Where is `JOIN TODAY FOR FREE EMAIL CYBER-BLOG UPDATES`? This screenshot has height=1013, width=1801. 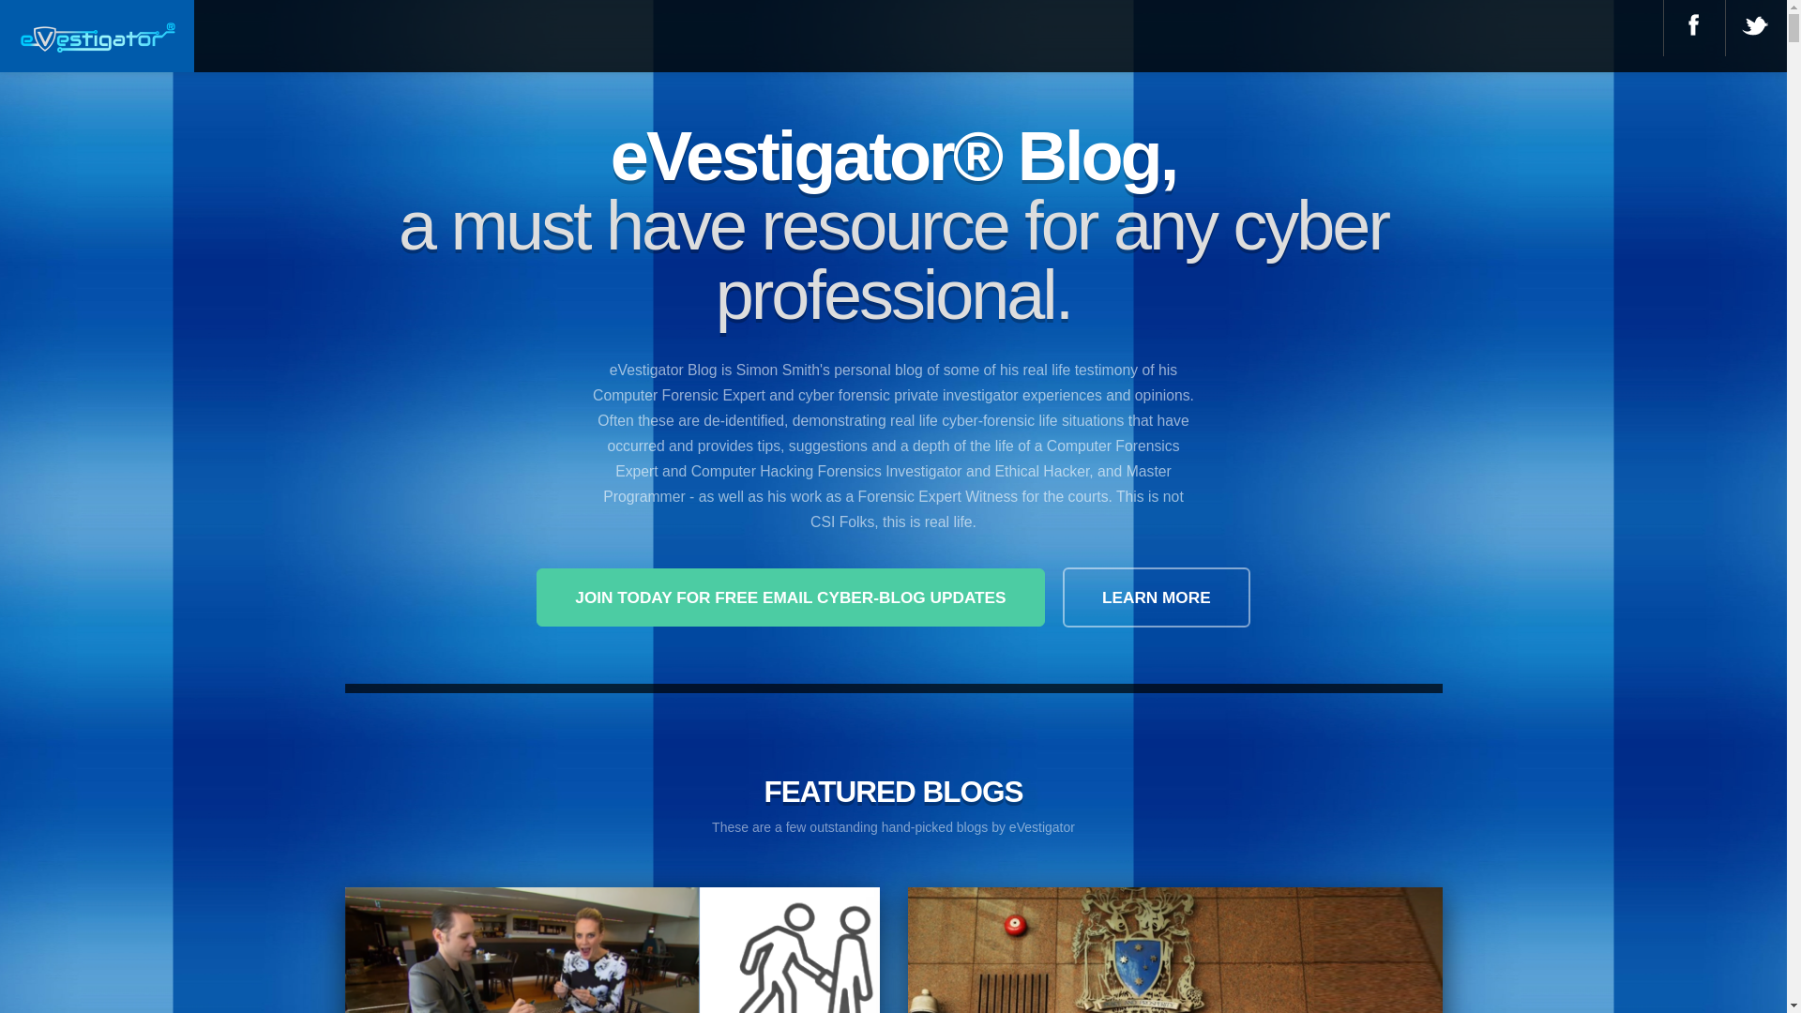 JOIN TODAY FOR FREE EMAIL CYBER-BLOG UPDATES is located at coordinates (790, 597).